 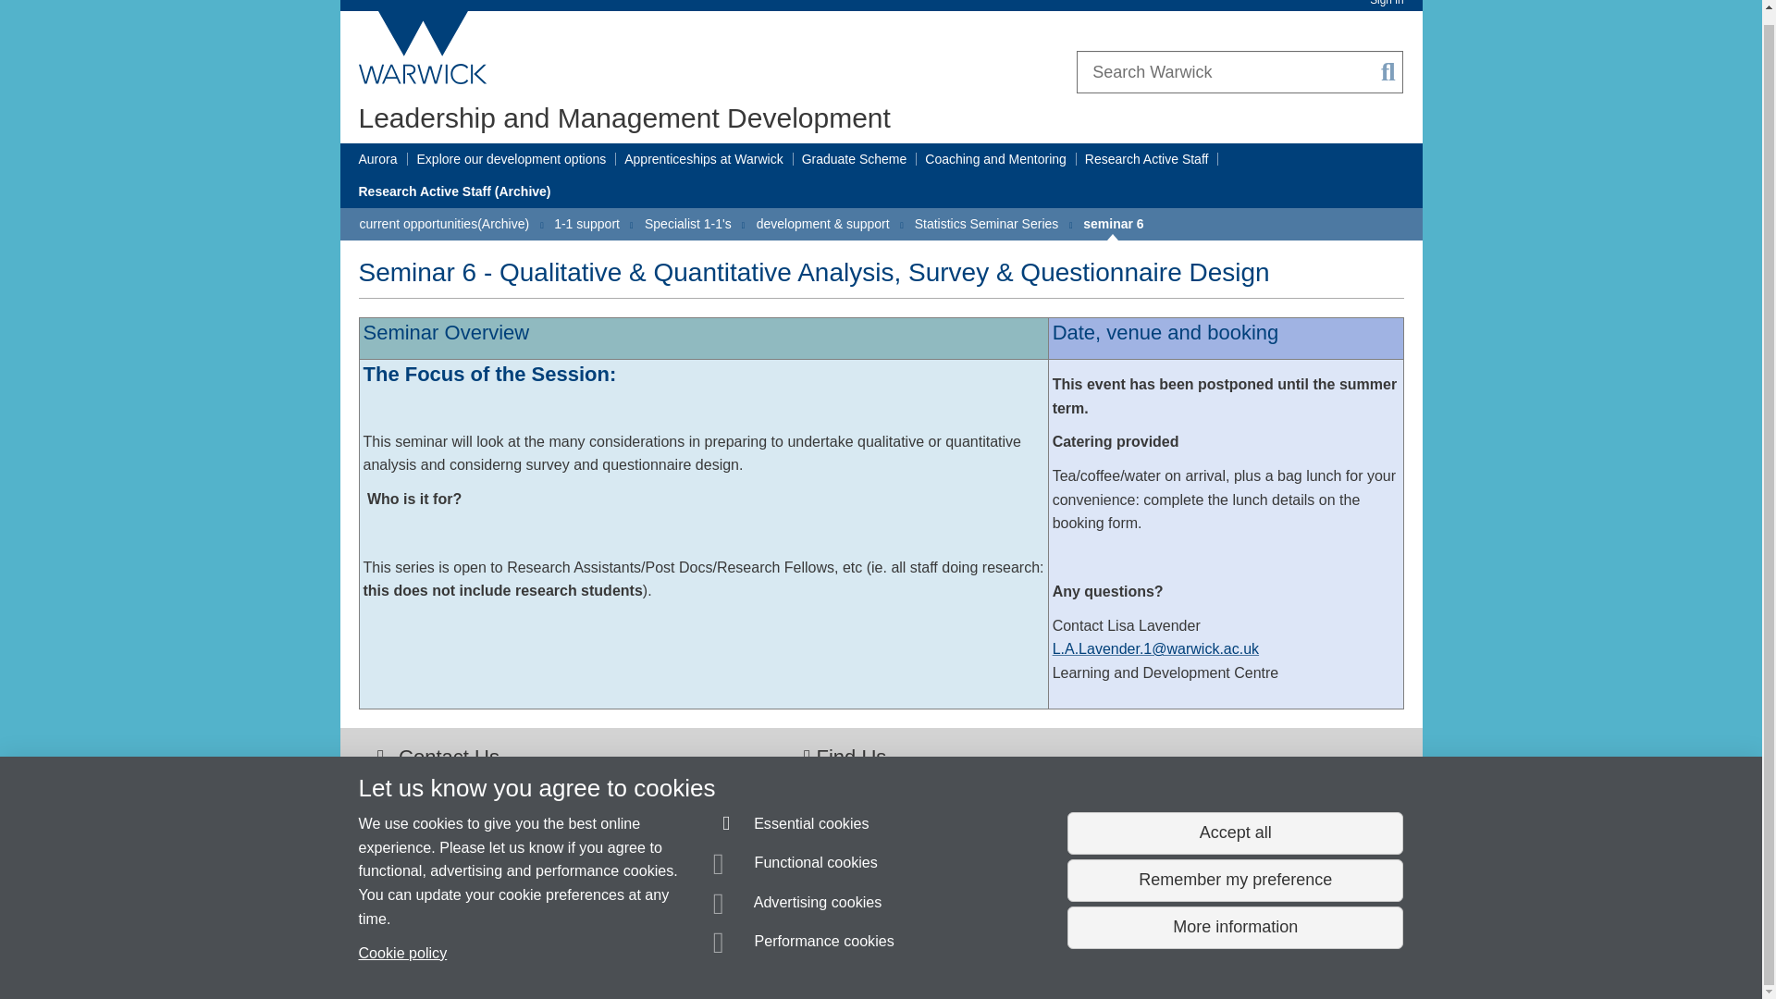 What do you see at coordinates (1114, 224) in the screenshot?
I see `seminar 6` at bounding box center [1114, 224].